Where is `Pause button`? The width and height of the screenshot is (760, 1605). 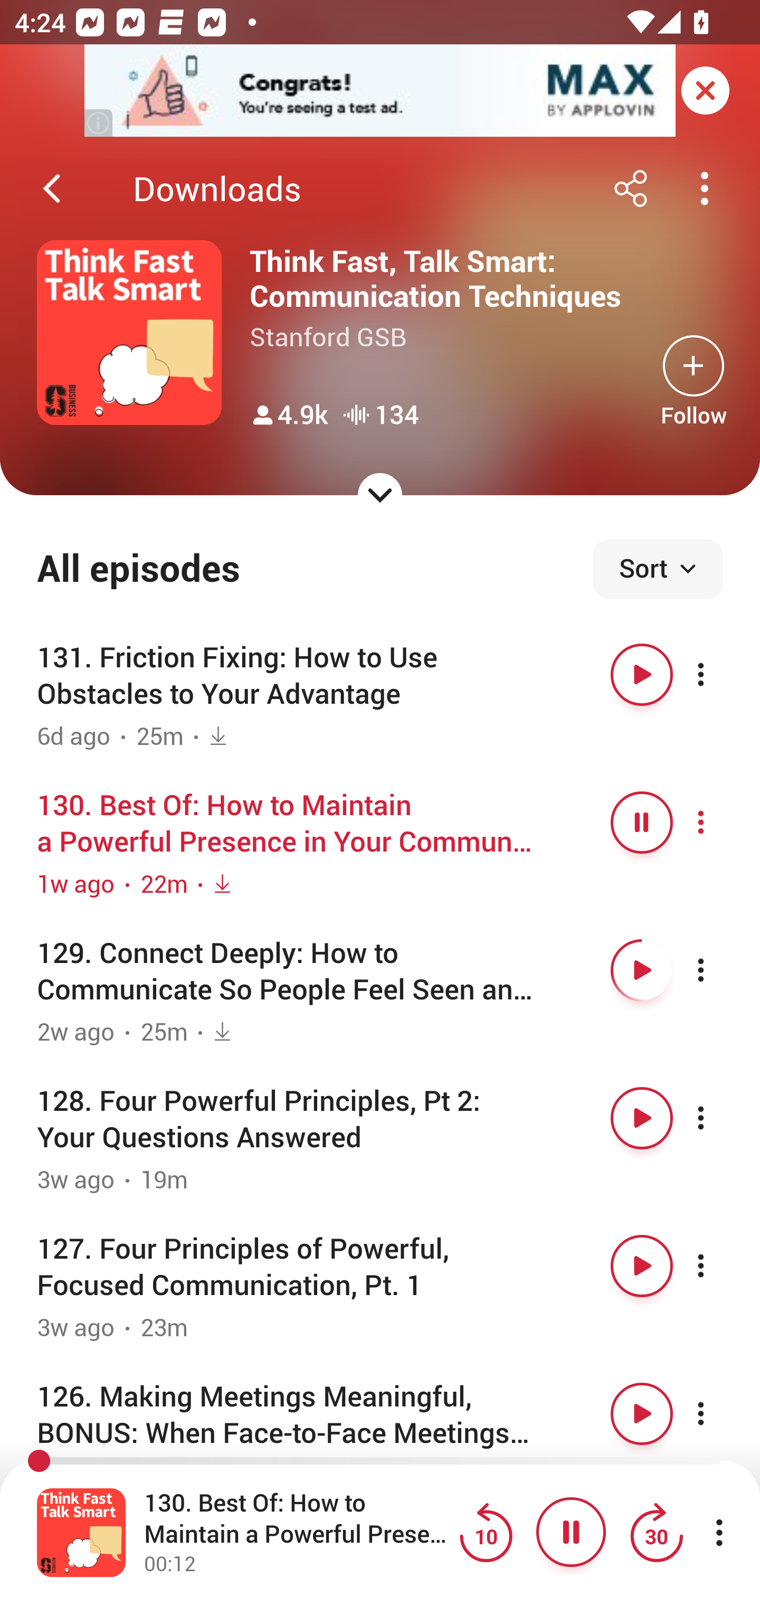 Pause button is located at coordinates (642, 823).